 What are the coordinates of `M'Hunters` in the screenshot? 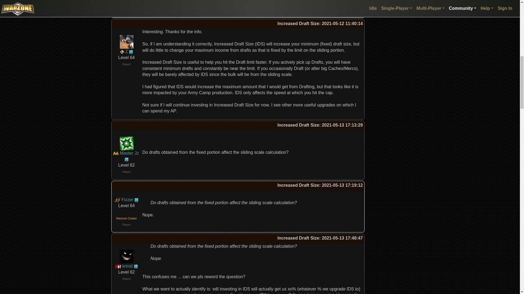 It's located at (118, 266).